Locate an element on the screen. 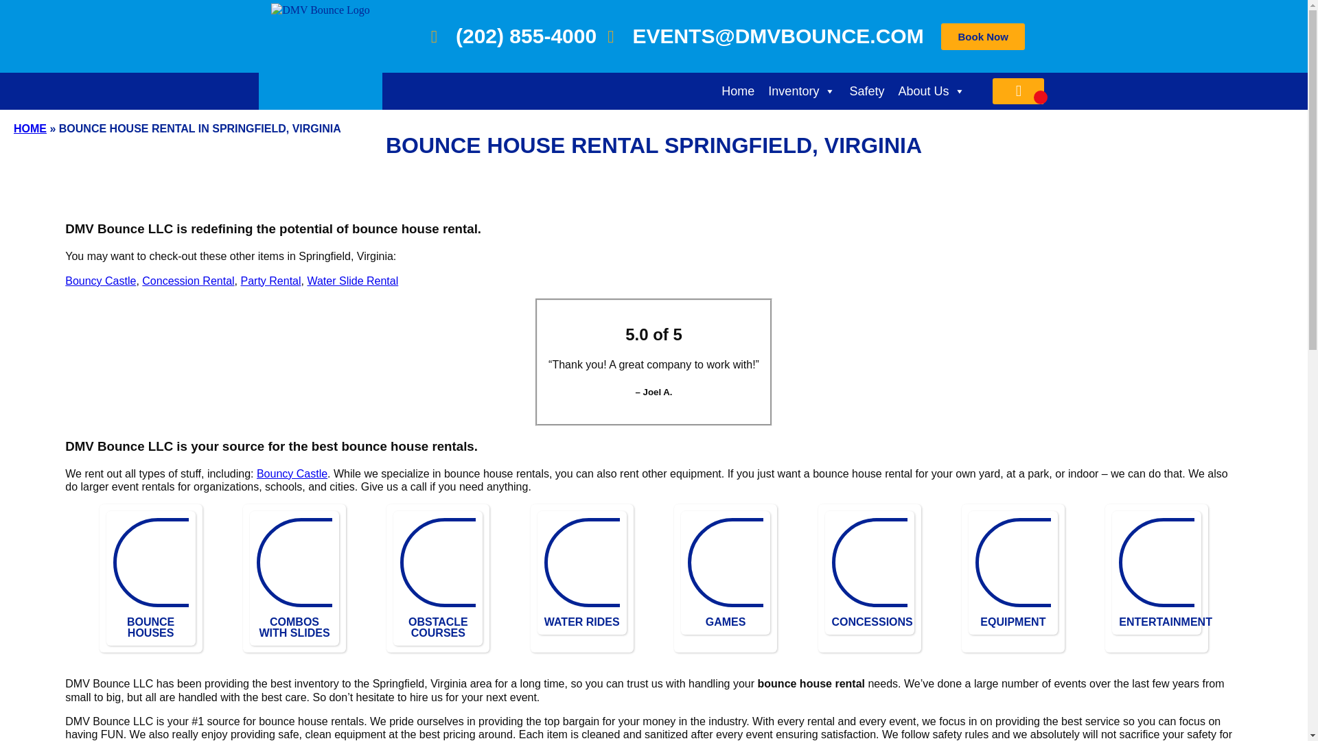 This screenshot has height=741, width=1318. Safety is located at coordinates (866, 91).